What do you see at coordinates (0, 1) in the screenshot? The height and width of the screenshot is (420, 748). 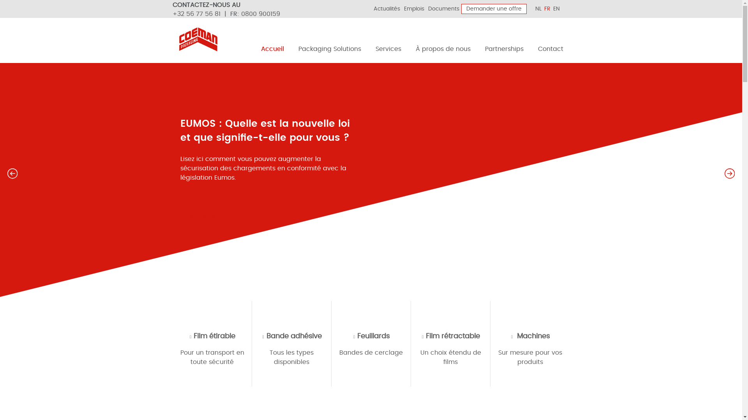 I see `Aller au contenu principal` at bounding box center [0, 1].